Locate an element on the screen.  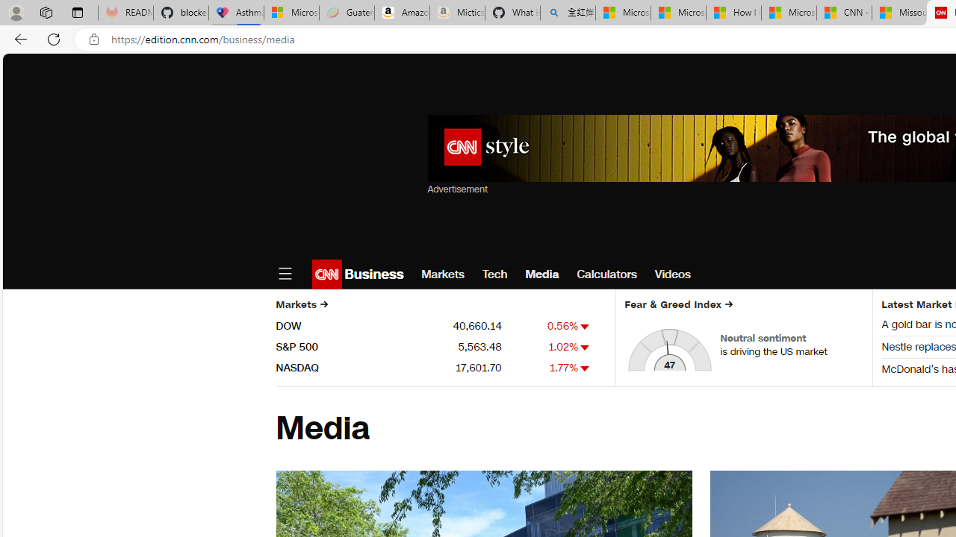
How I Got Rid of Microsoft Edge's Unnecessary Features is located at coordinates (733, 13).